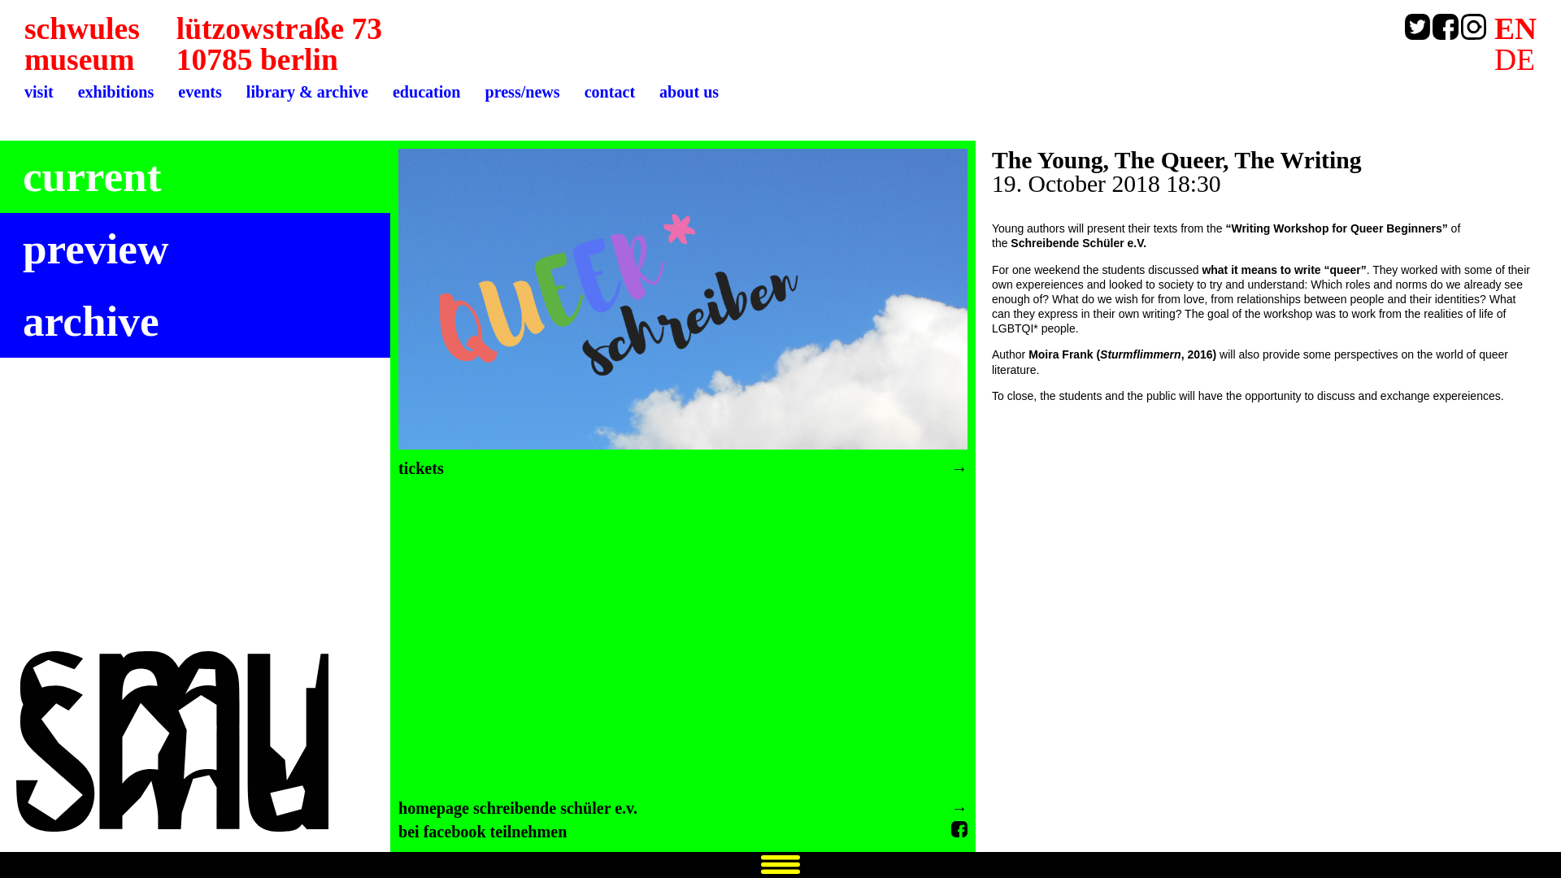  Describe the element at coordinates (1515, 60) in the screenshot. I see `DE` at that location.